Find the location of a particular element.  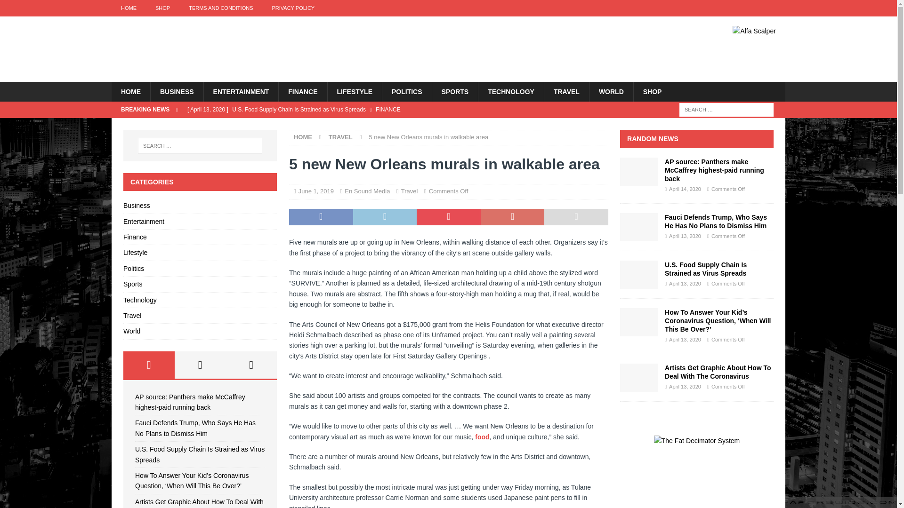

TECHNOLOGY is located at coordinates (511, 91).